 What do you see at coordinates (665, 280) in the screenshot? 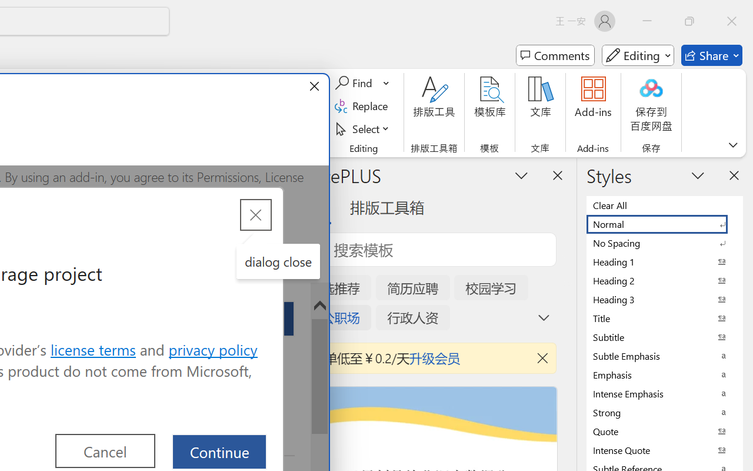
I see `Heading 2` at bounding box center [665, 280].